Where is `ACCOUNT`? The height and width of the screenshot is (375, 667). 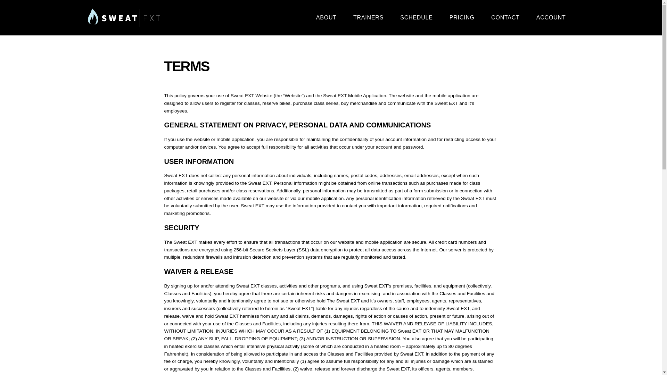
ACCOUNT is located at coordinates (551, 18).